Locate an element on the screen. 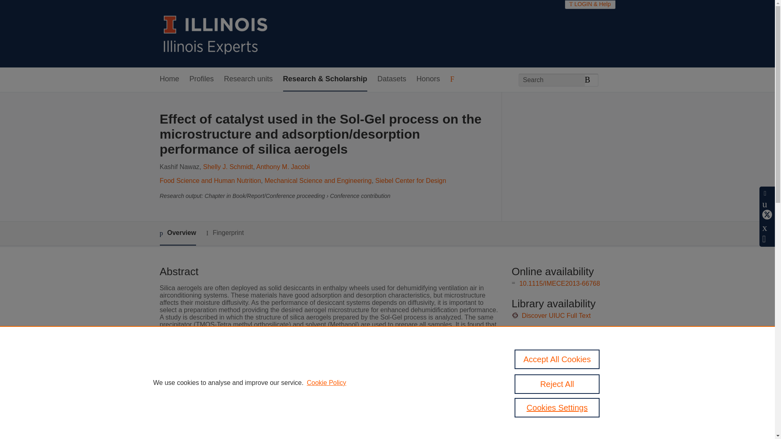 The image size is (781, 439). Mechanical Science and Engineering is located at coordinates (318, 180).